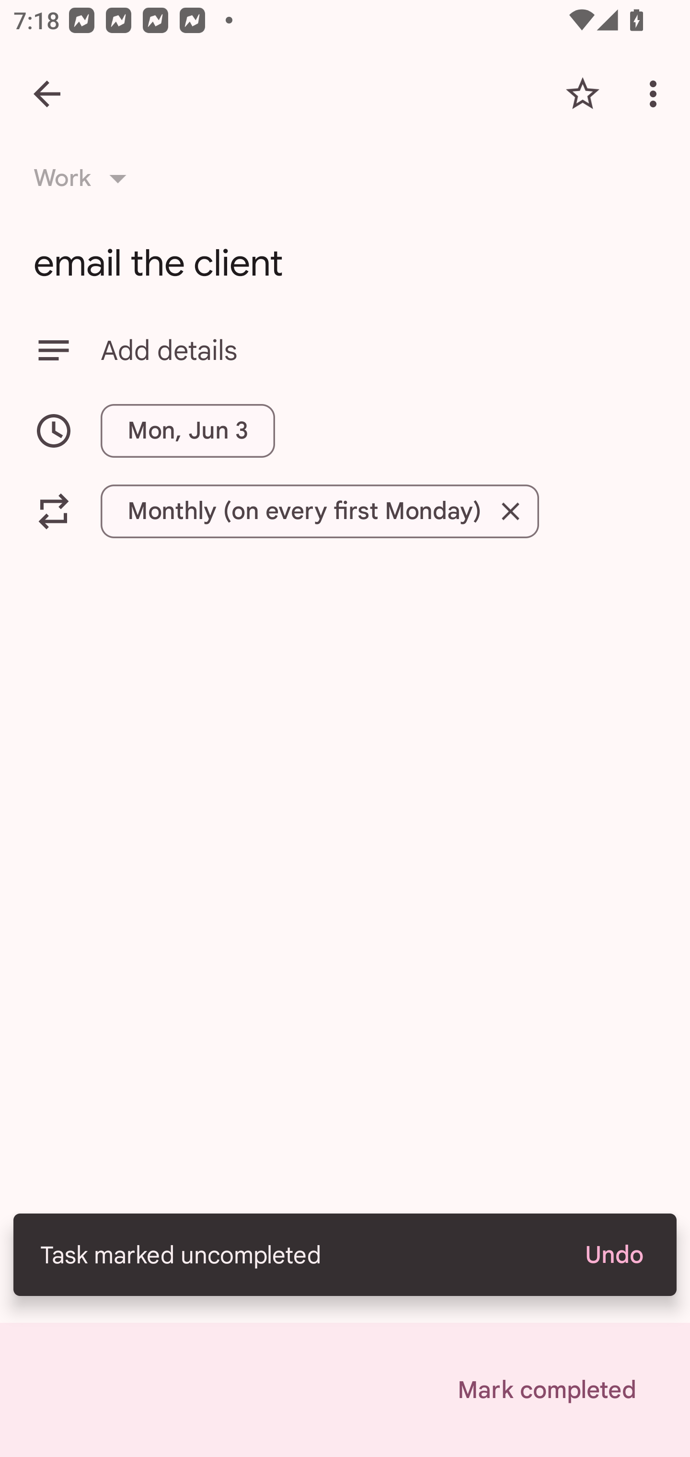 The image size is (690, 1457). What do you see at coordinates (345, 263) in the screenshot?
I see `email the client` at bounding box center [345, 263].